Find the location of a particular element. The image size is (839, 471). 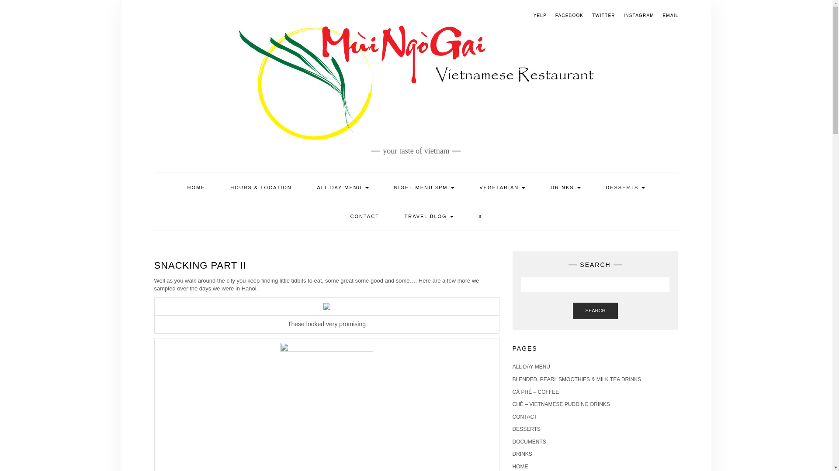

VEGETARIAN is located at coordinates (502, 188).